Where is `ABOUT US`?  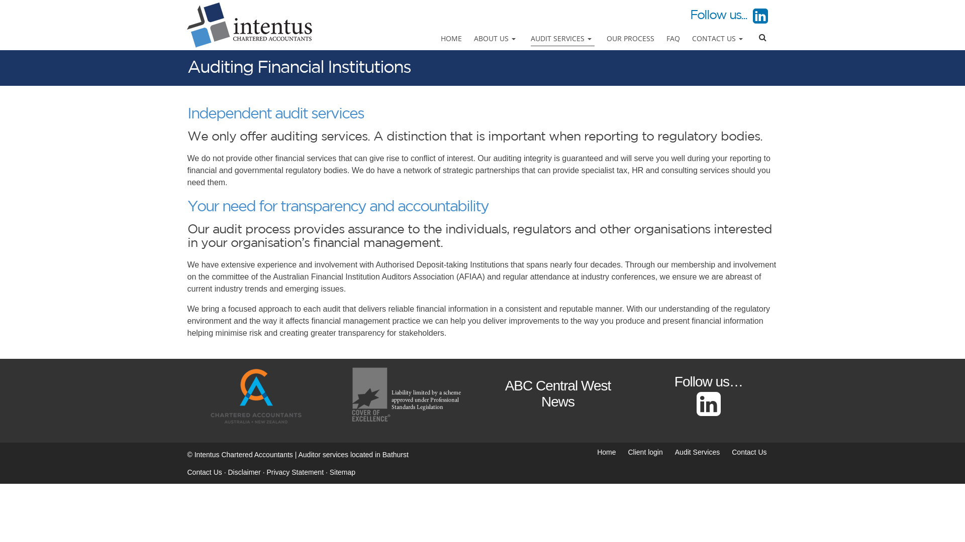
ABOUT US is located at coordinates (497, 39).